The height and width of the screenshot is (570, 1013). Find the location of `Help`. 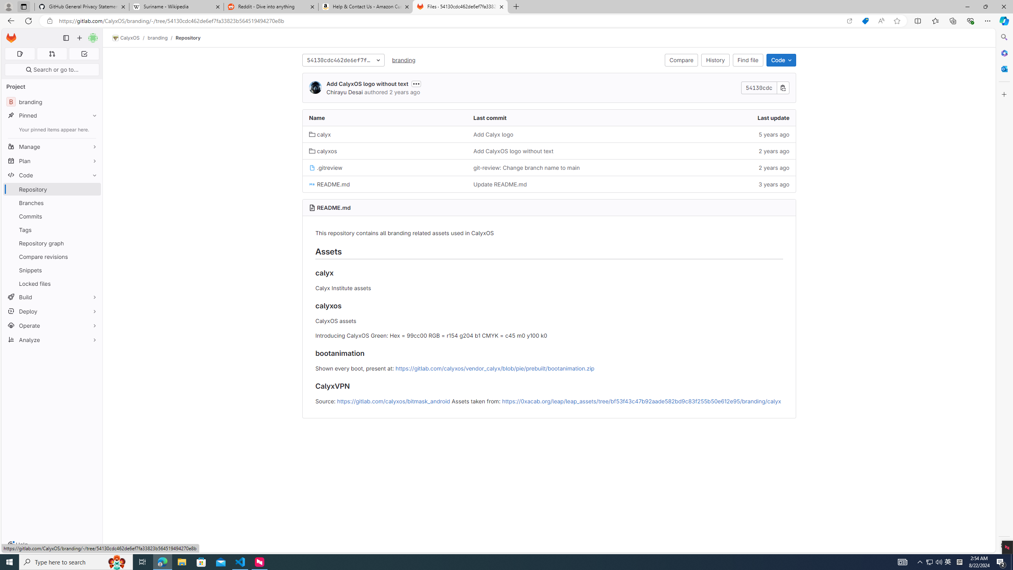

Help is located at coordinates (17, 545).